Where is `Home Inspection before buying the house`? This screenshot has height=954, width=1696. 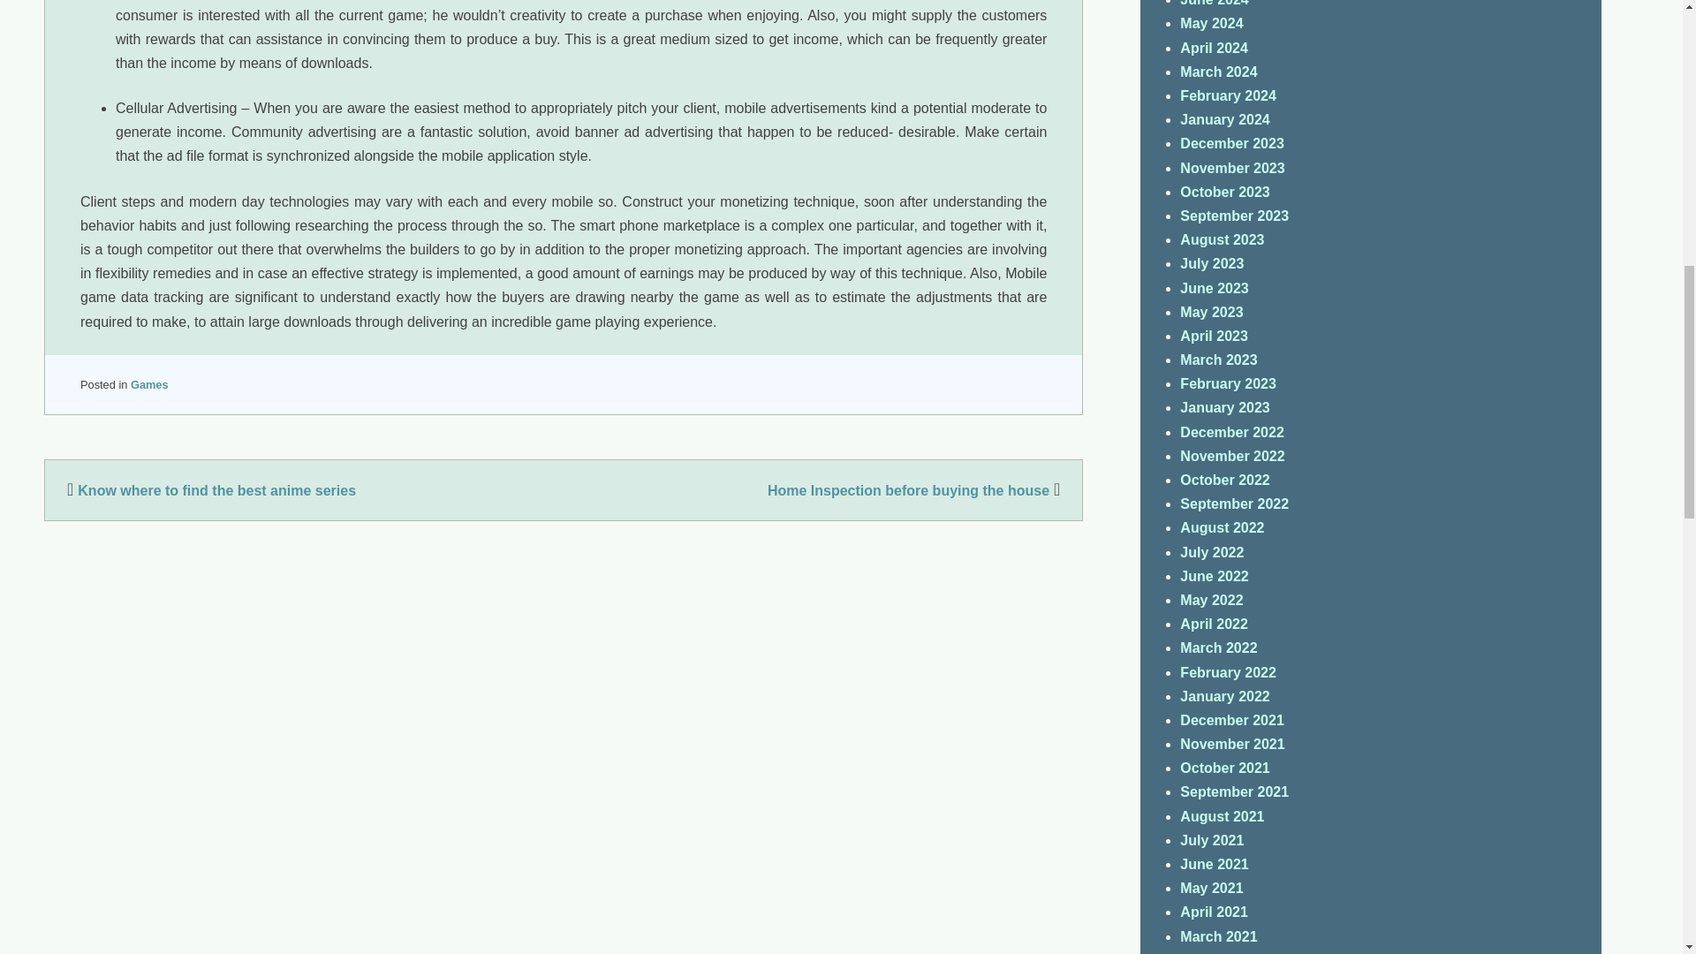 Home Inspection before buying the house is located at coordinates (916, 489).